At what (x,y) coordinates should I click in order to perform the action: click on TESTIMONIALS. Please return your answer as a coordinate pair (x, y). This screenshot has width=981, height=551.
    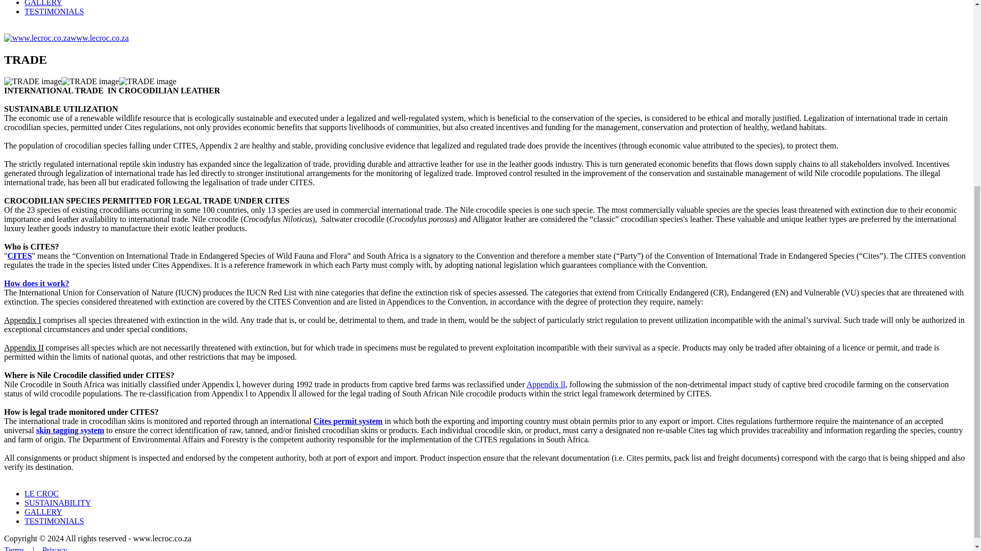
    Looking at the image, I should click on (54, 11).